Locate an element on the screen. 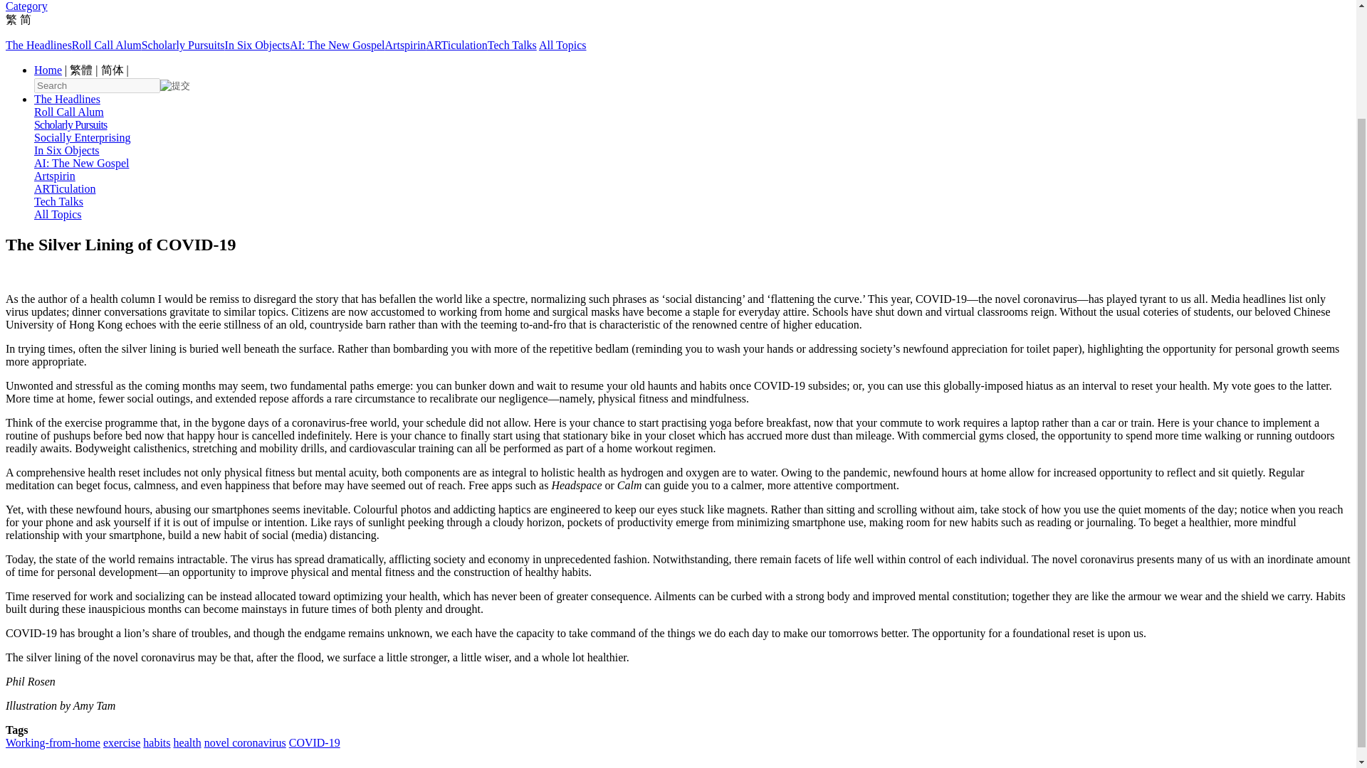  ARTiculation is located at coordinates (65, 189).